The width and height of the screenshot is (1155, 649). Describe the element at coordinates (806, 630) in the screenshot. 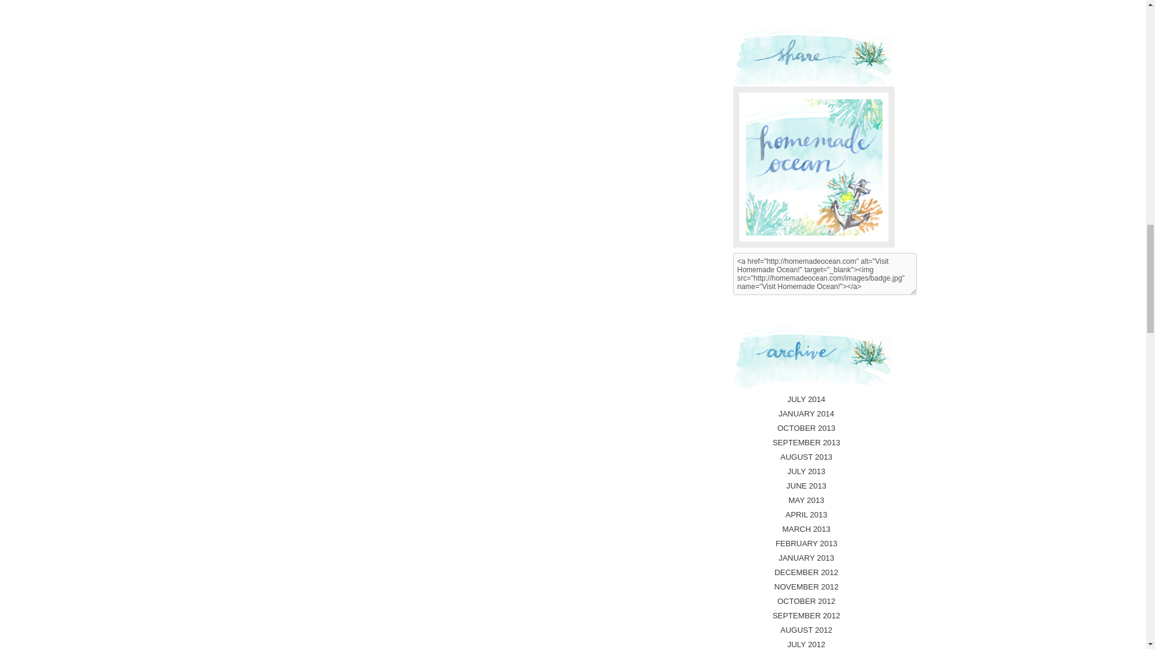

I see `AUGUST 2012` at that location.